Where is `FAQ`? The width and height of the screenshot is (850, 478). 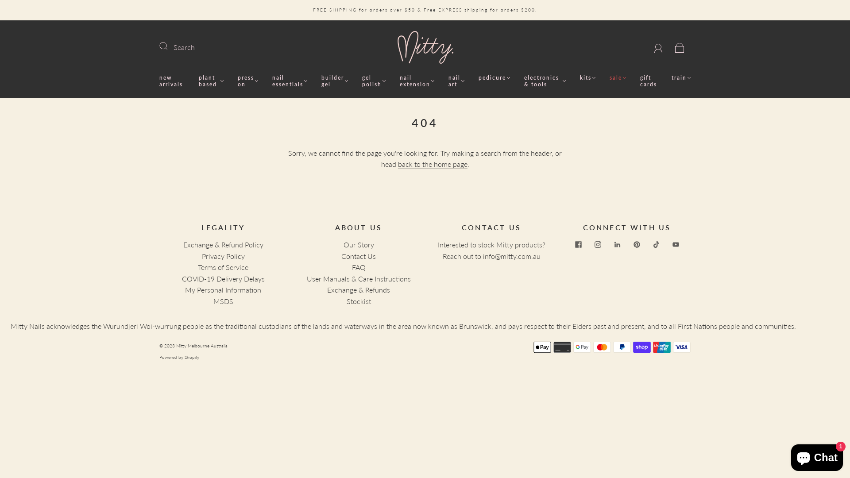
FAQ is located at coordinates (359, 267).